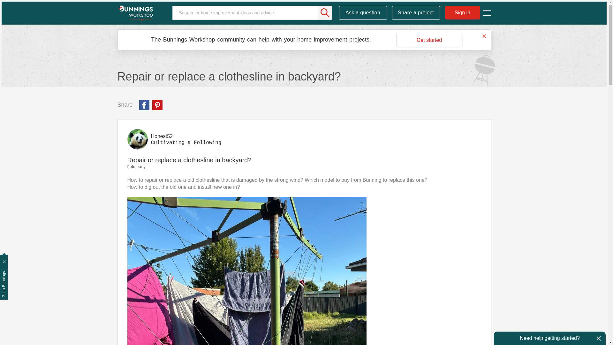 The image size is (613, 345). What do you see at coordinates (325, 13) in the screenshot?
I see `Search` at bounding box center [325, 13].